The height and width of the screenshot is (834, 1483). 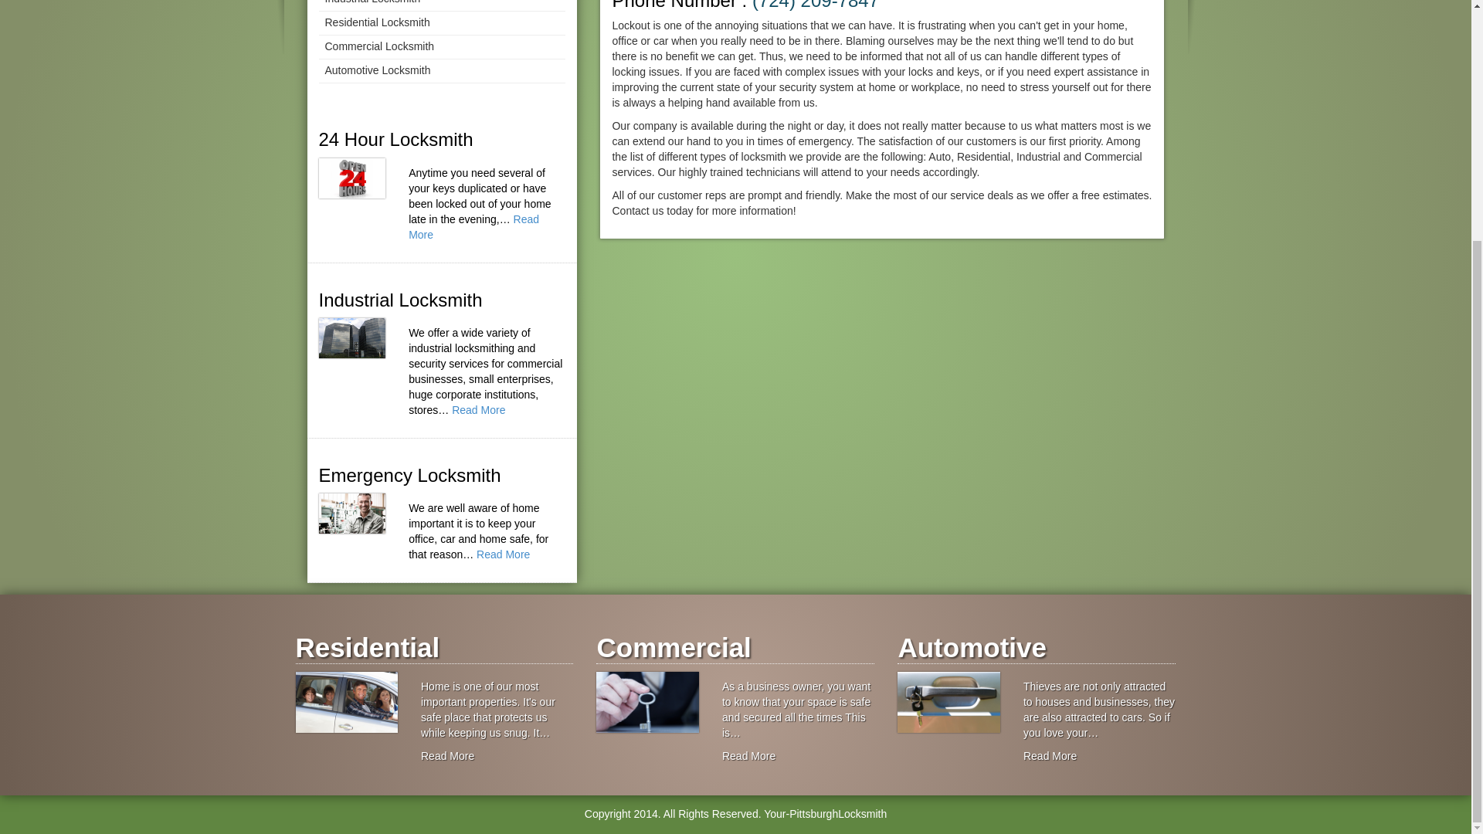 I want to click on Read More, so click(x=479, y=409).